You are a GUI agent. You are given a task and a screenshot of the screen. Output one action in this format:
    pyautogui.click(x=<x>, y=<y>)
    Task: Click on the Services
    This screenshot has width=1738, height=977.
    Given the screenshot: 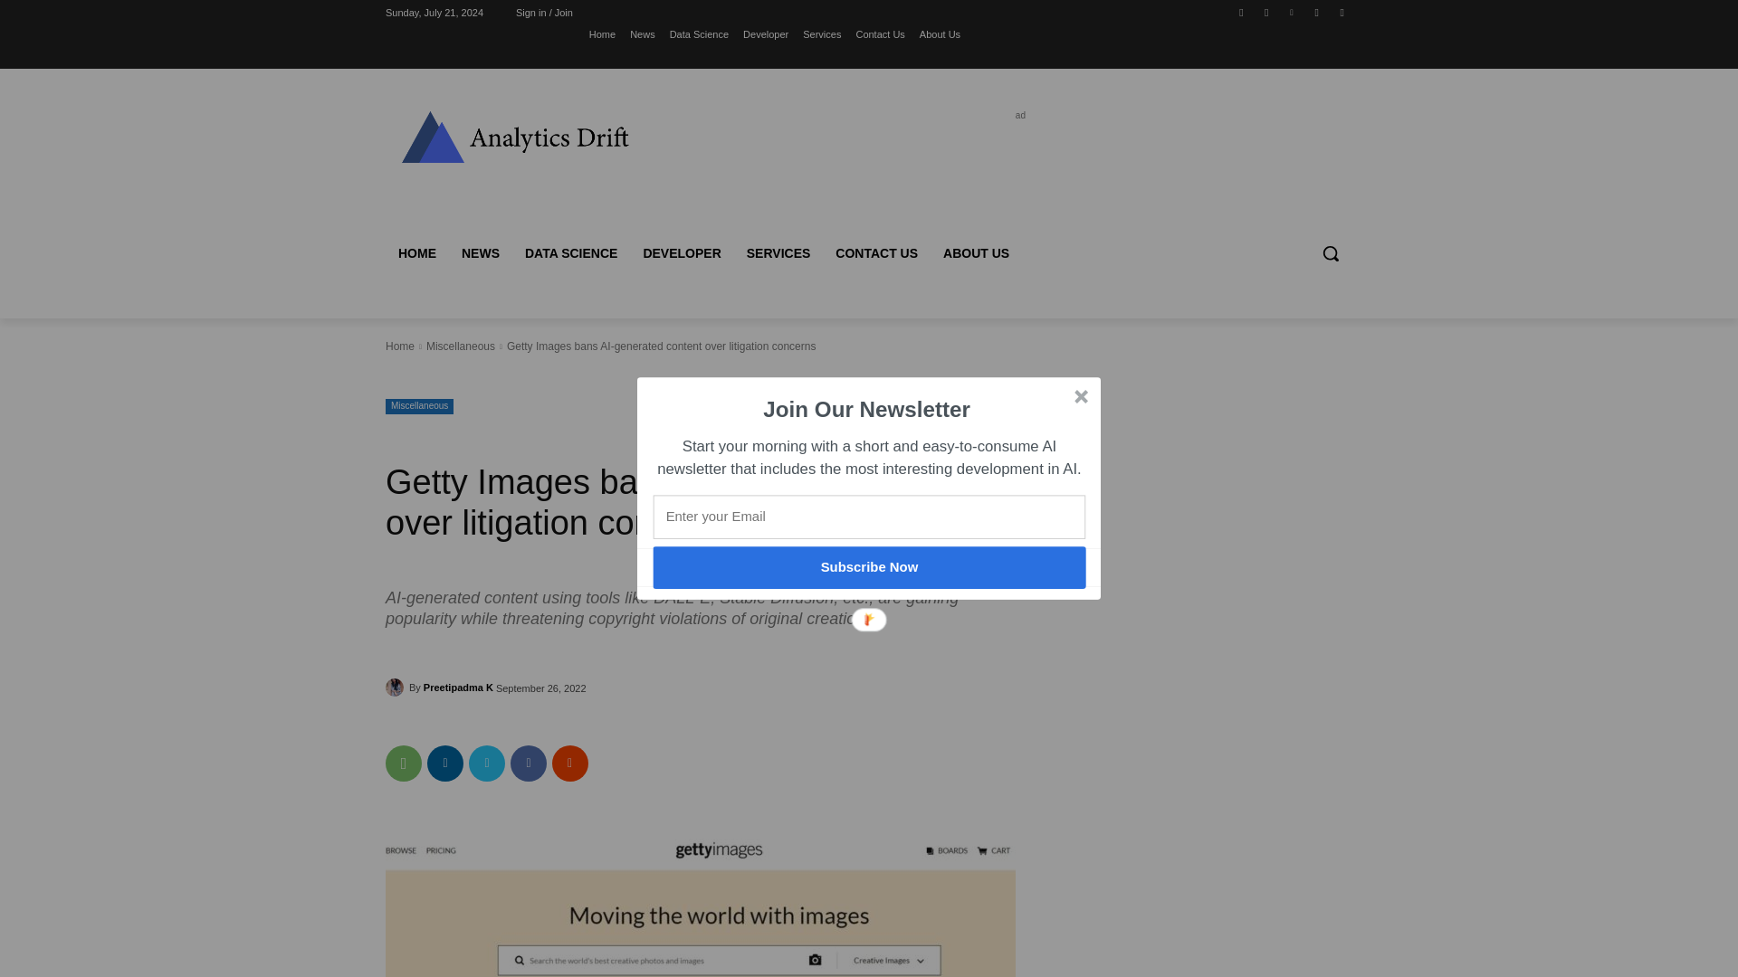 What is the action you would take?
    pyautogui.click(x=822, y=33)
    